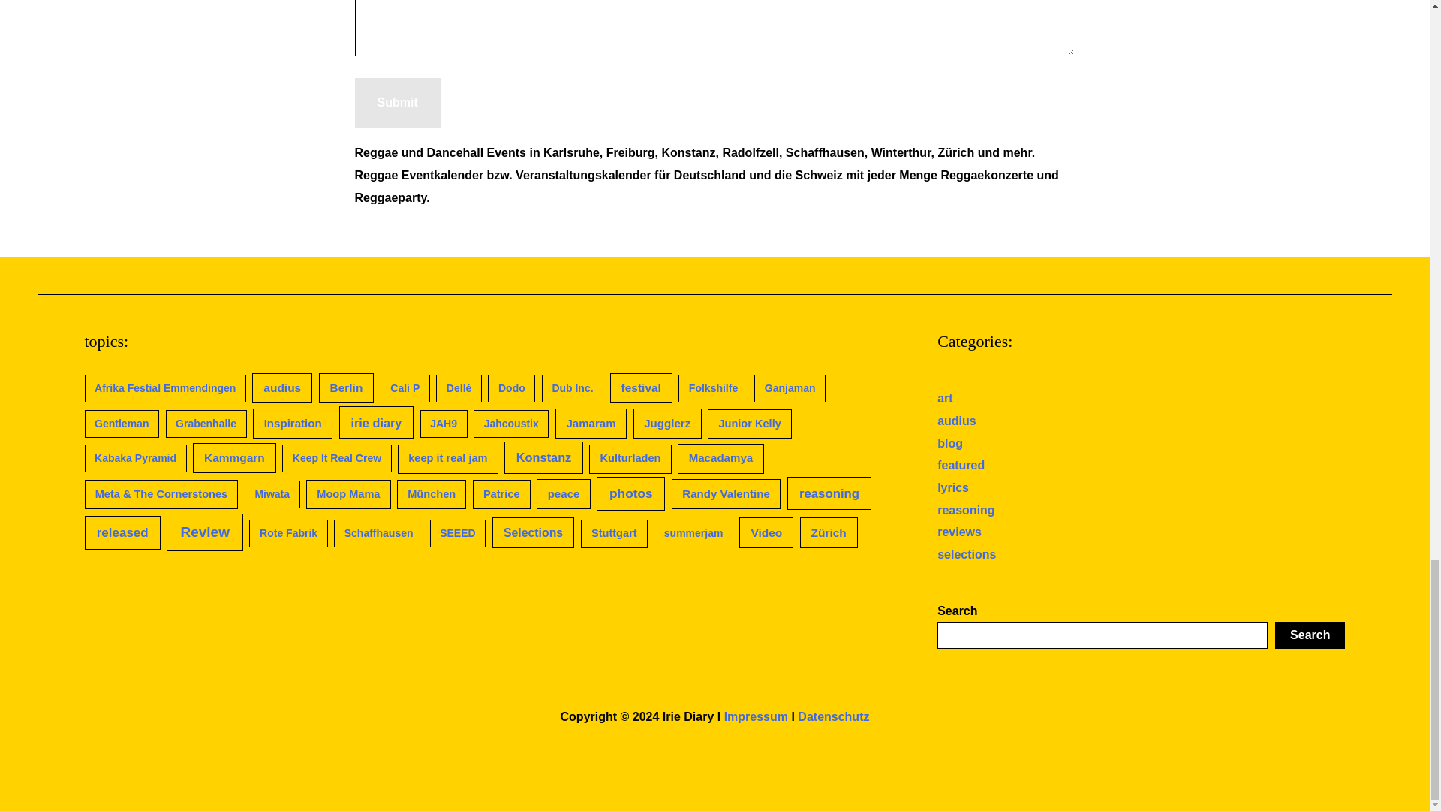  What do you see at coordinates (293, 424) in the screenshot?
I see `Inspiration` at bounding box center [293, 424].